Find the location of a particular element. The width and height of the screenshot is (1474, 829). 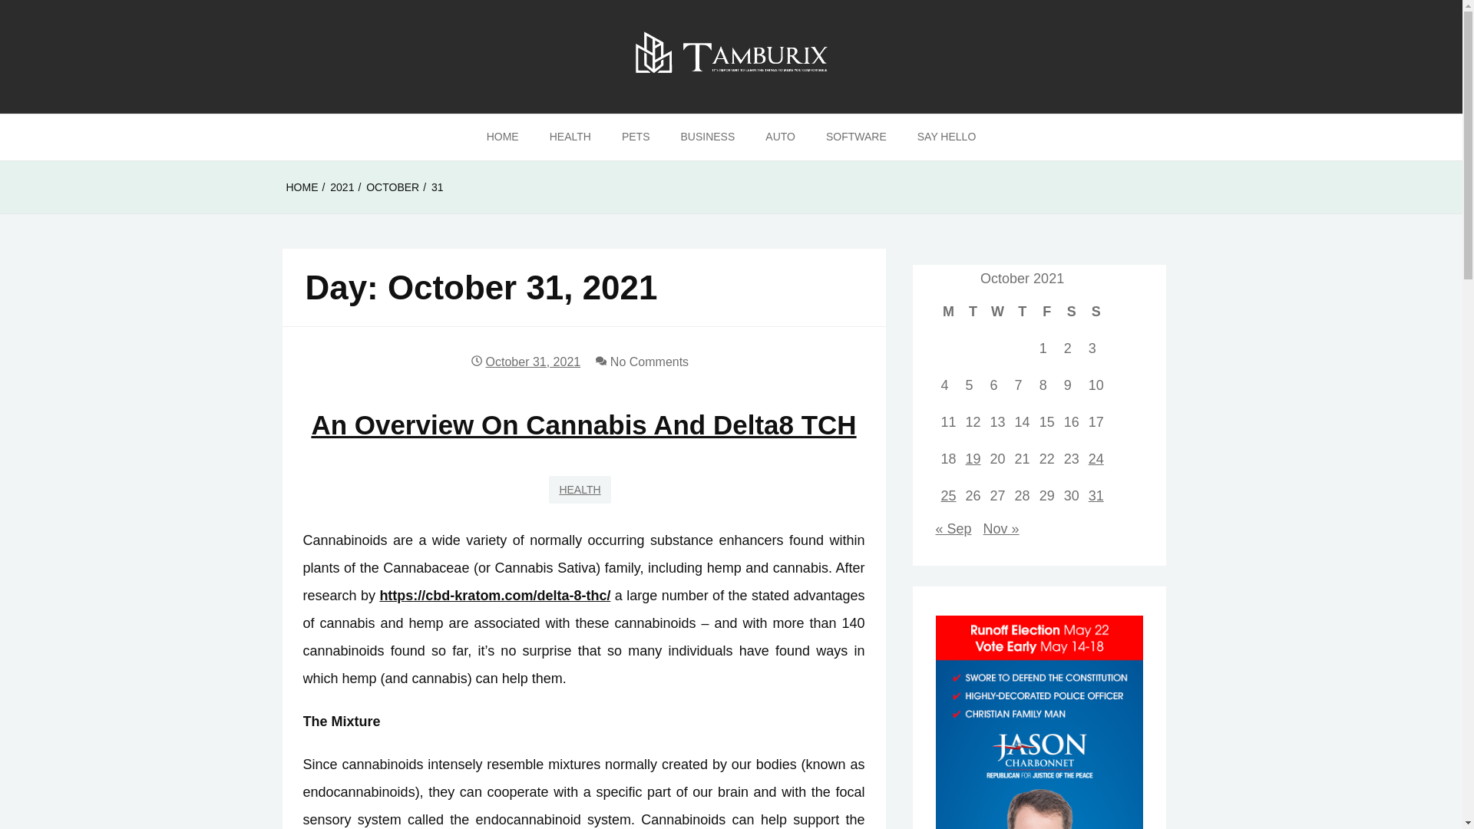

AUTO is located at coordinates (780, 137).